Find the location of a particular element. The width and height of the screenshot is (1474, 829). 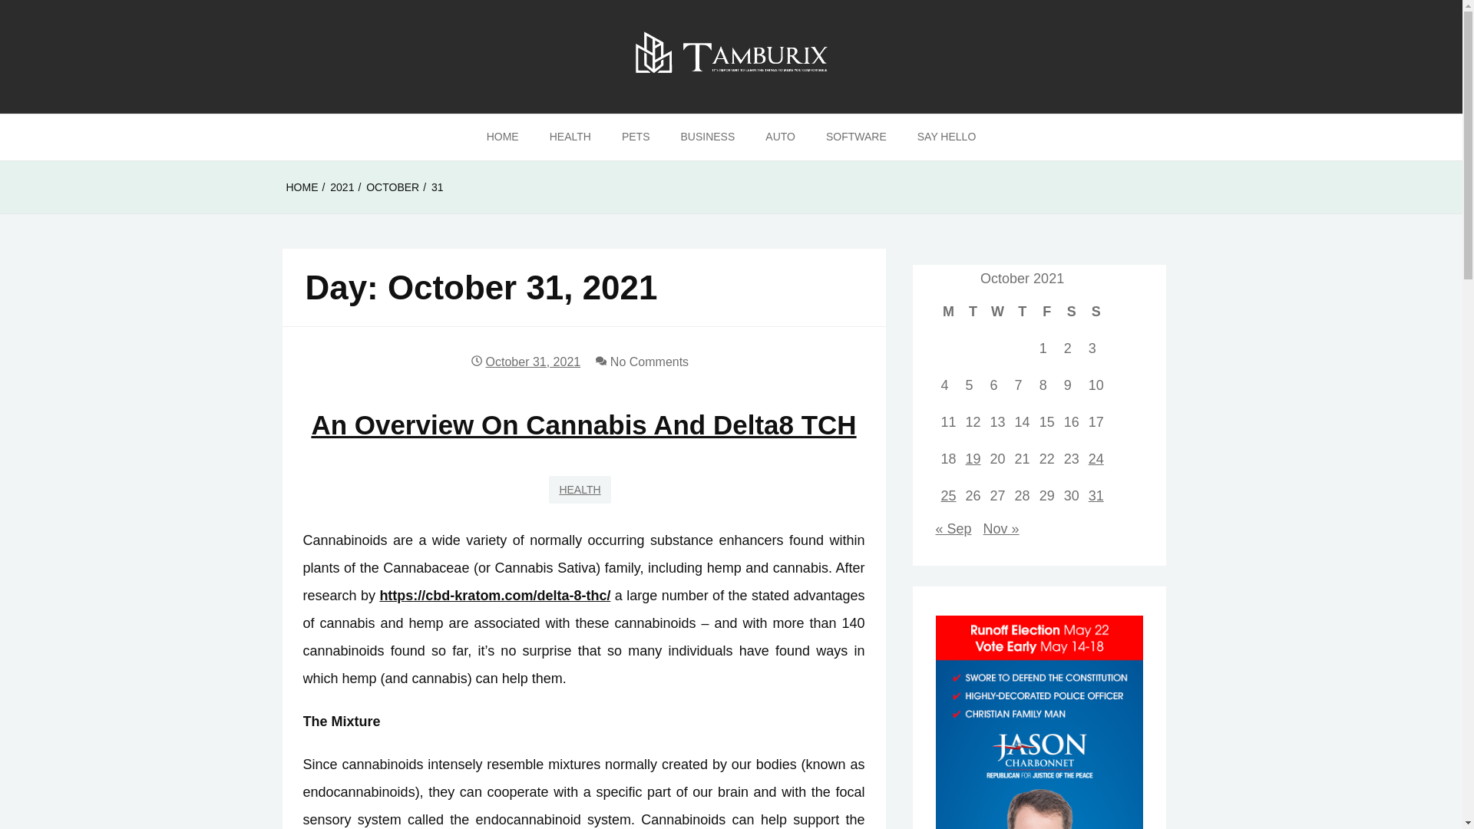

AUTO is located at coordinates (780, 137).